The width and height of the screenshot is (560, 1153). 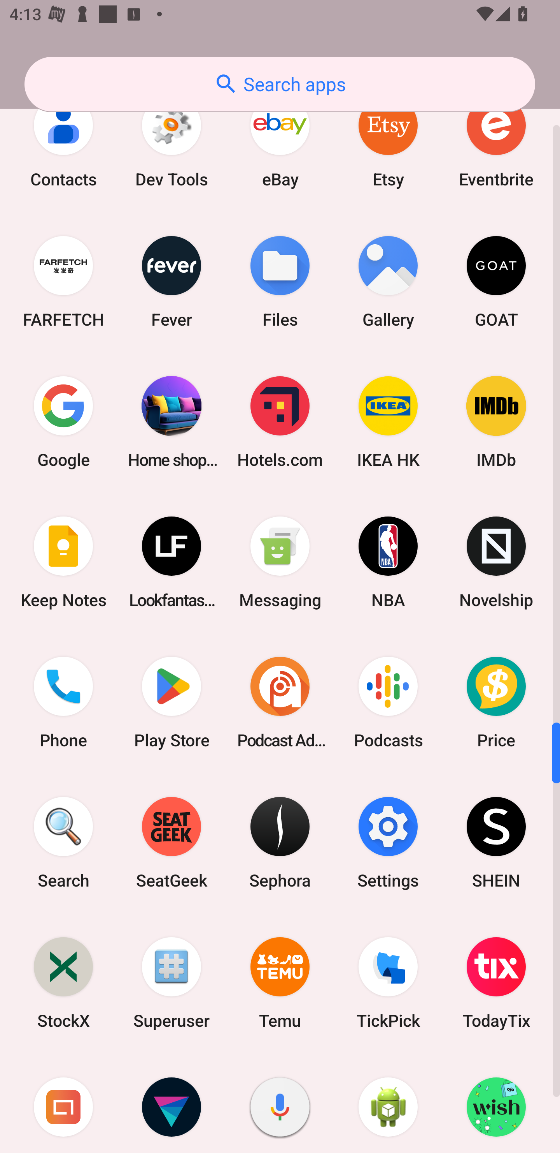 I want to click on IKEA HK, so click(x=388, y=421).